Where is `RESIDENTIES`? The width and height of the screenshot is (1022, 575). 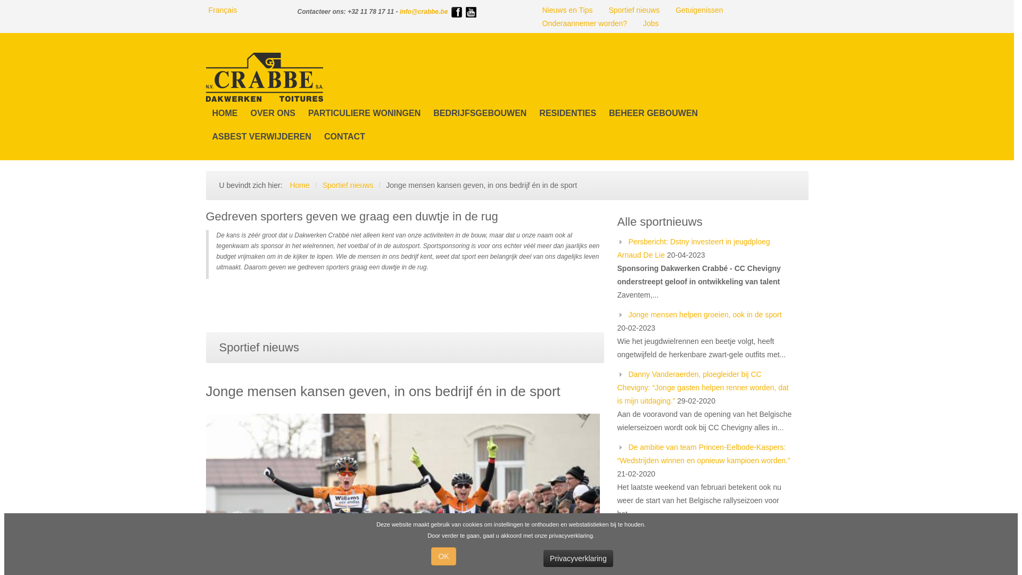
RESIDENTIES is located at coordinates (567, 113).